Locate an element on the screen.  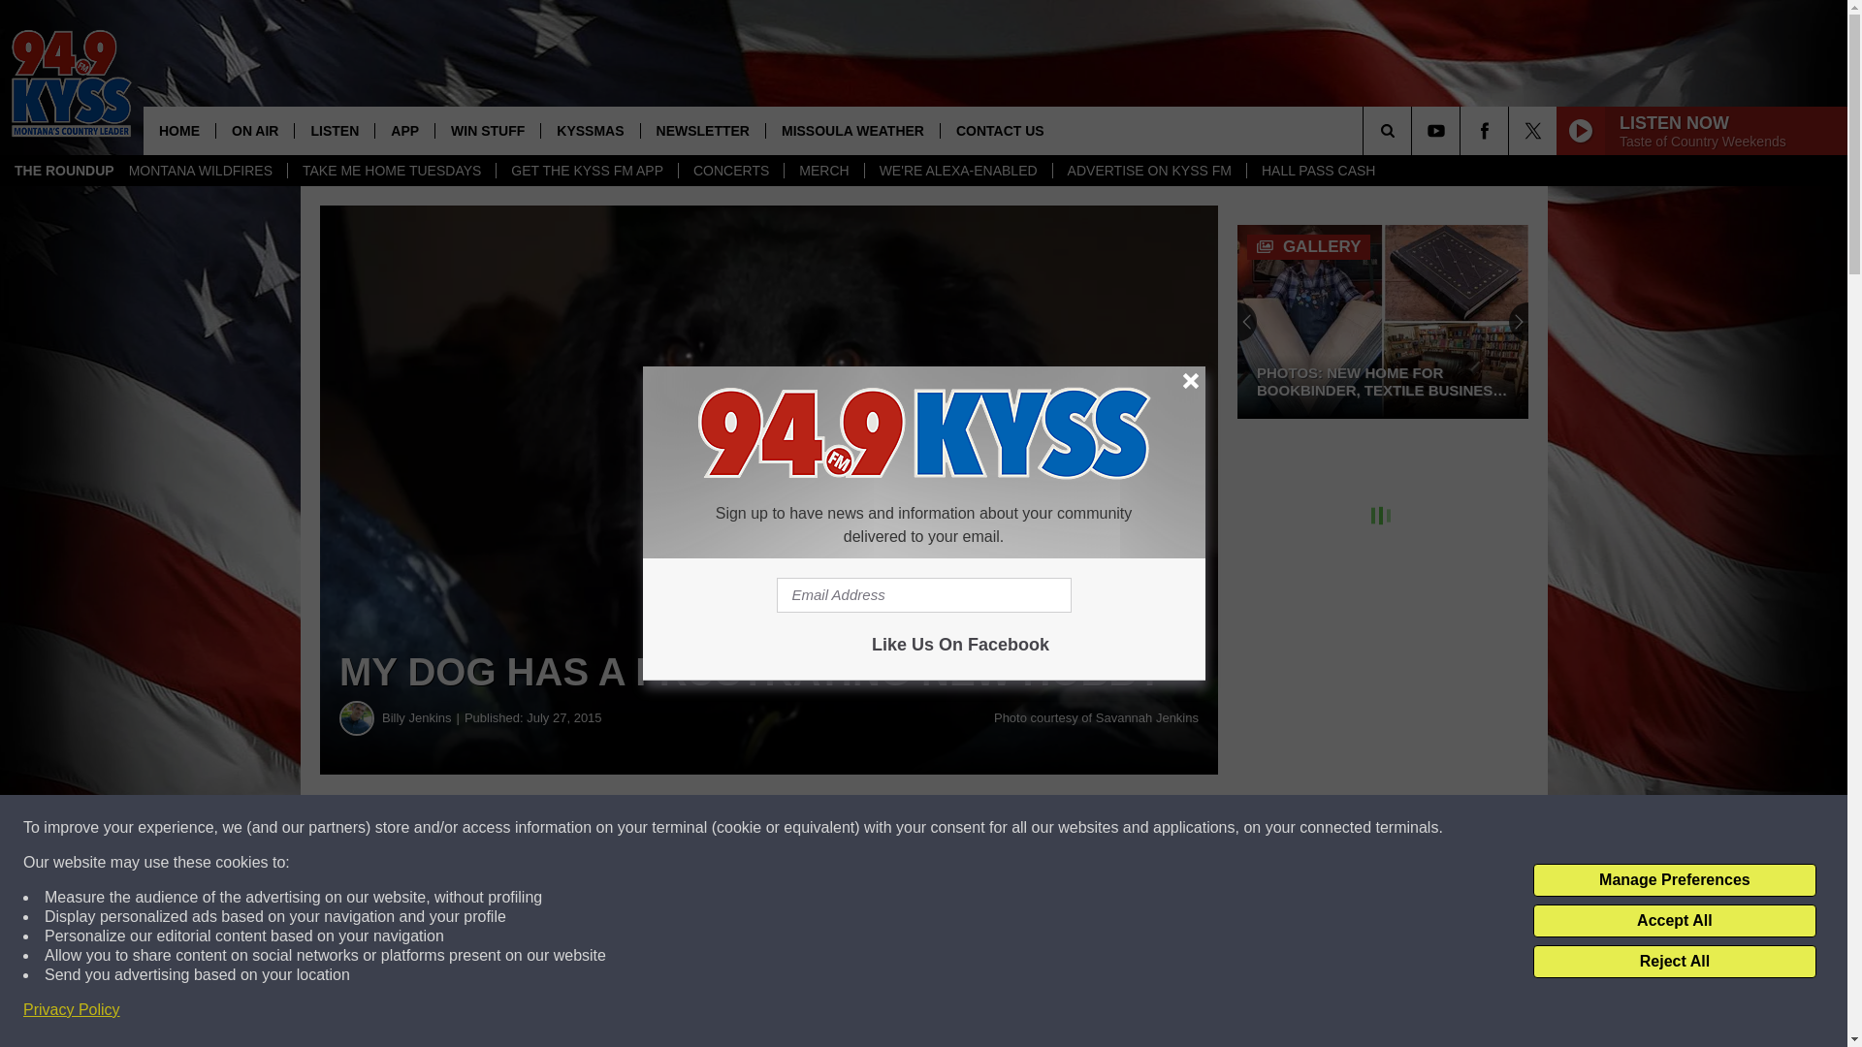
Share on Facebook is located at coordinates (590, 828).